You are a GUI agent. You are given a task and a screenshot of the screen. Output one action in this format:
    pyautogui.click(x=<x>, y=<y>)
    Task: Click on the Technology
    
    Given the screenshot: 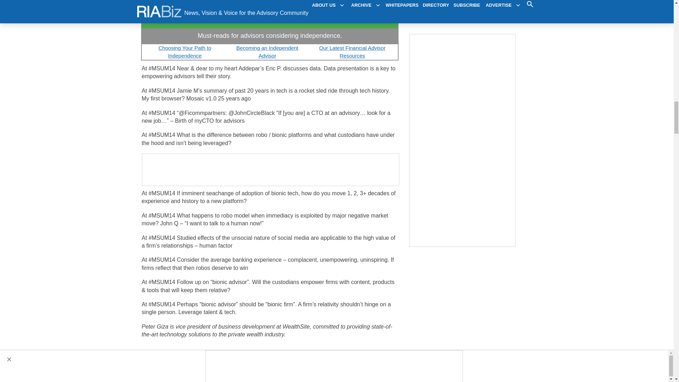 What is the action you would take?
    pyautogui.click(x=244, y=361)
    